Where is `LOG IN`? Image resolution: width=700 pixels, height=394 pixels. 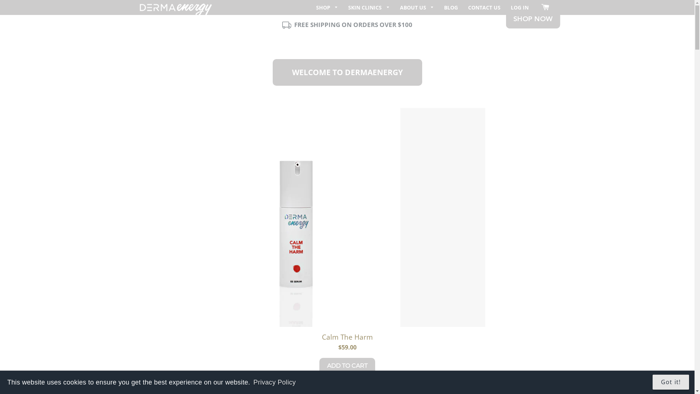 LOG IN is located at coordinates (520, 7).